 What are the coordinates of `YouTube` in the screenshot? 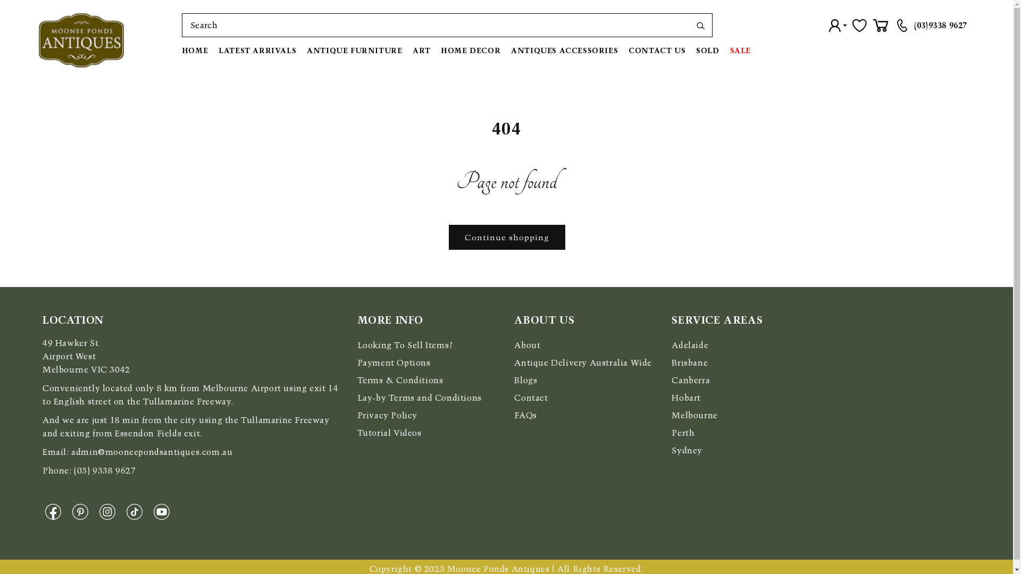 It's located at (165, 512).